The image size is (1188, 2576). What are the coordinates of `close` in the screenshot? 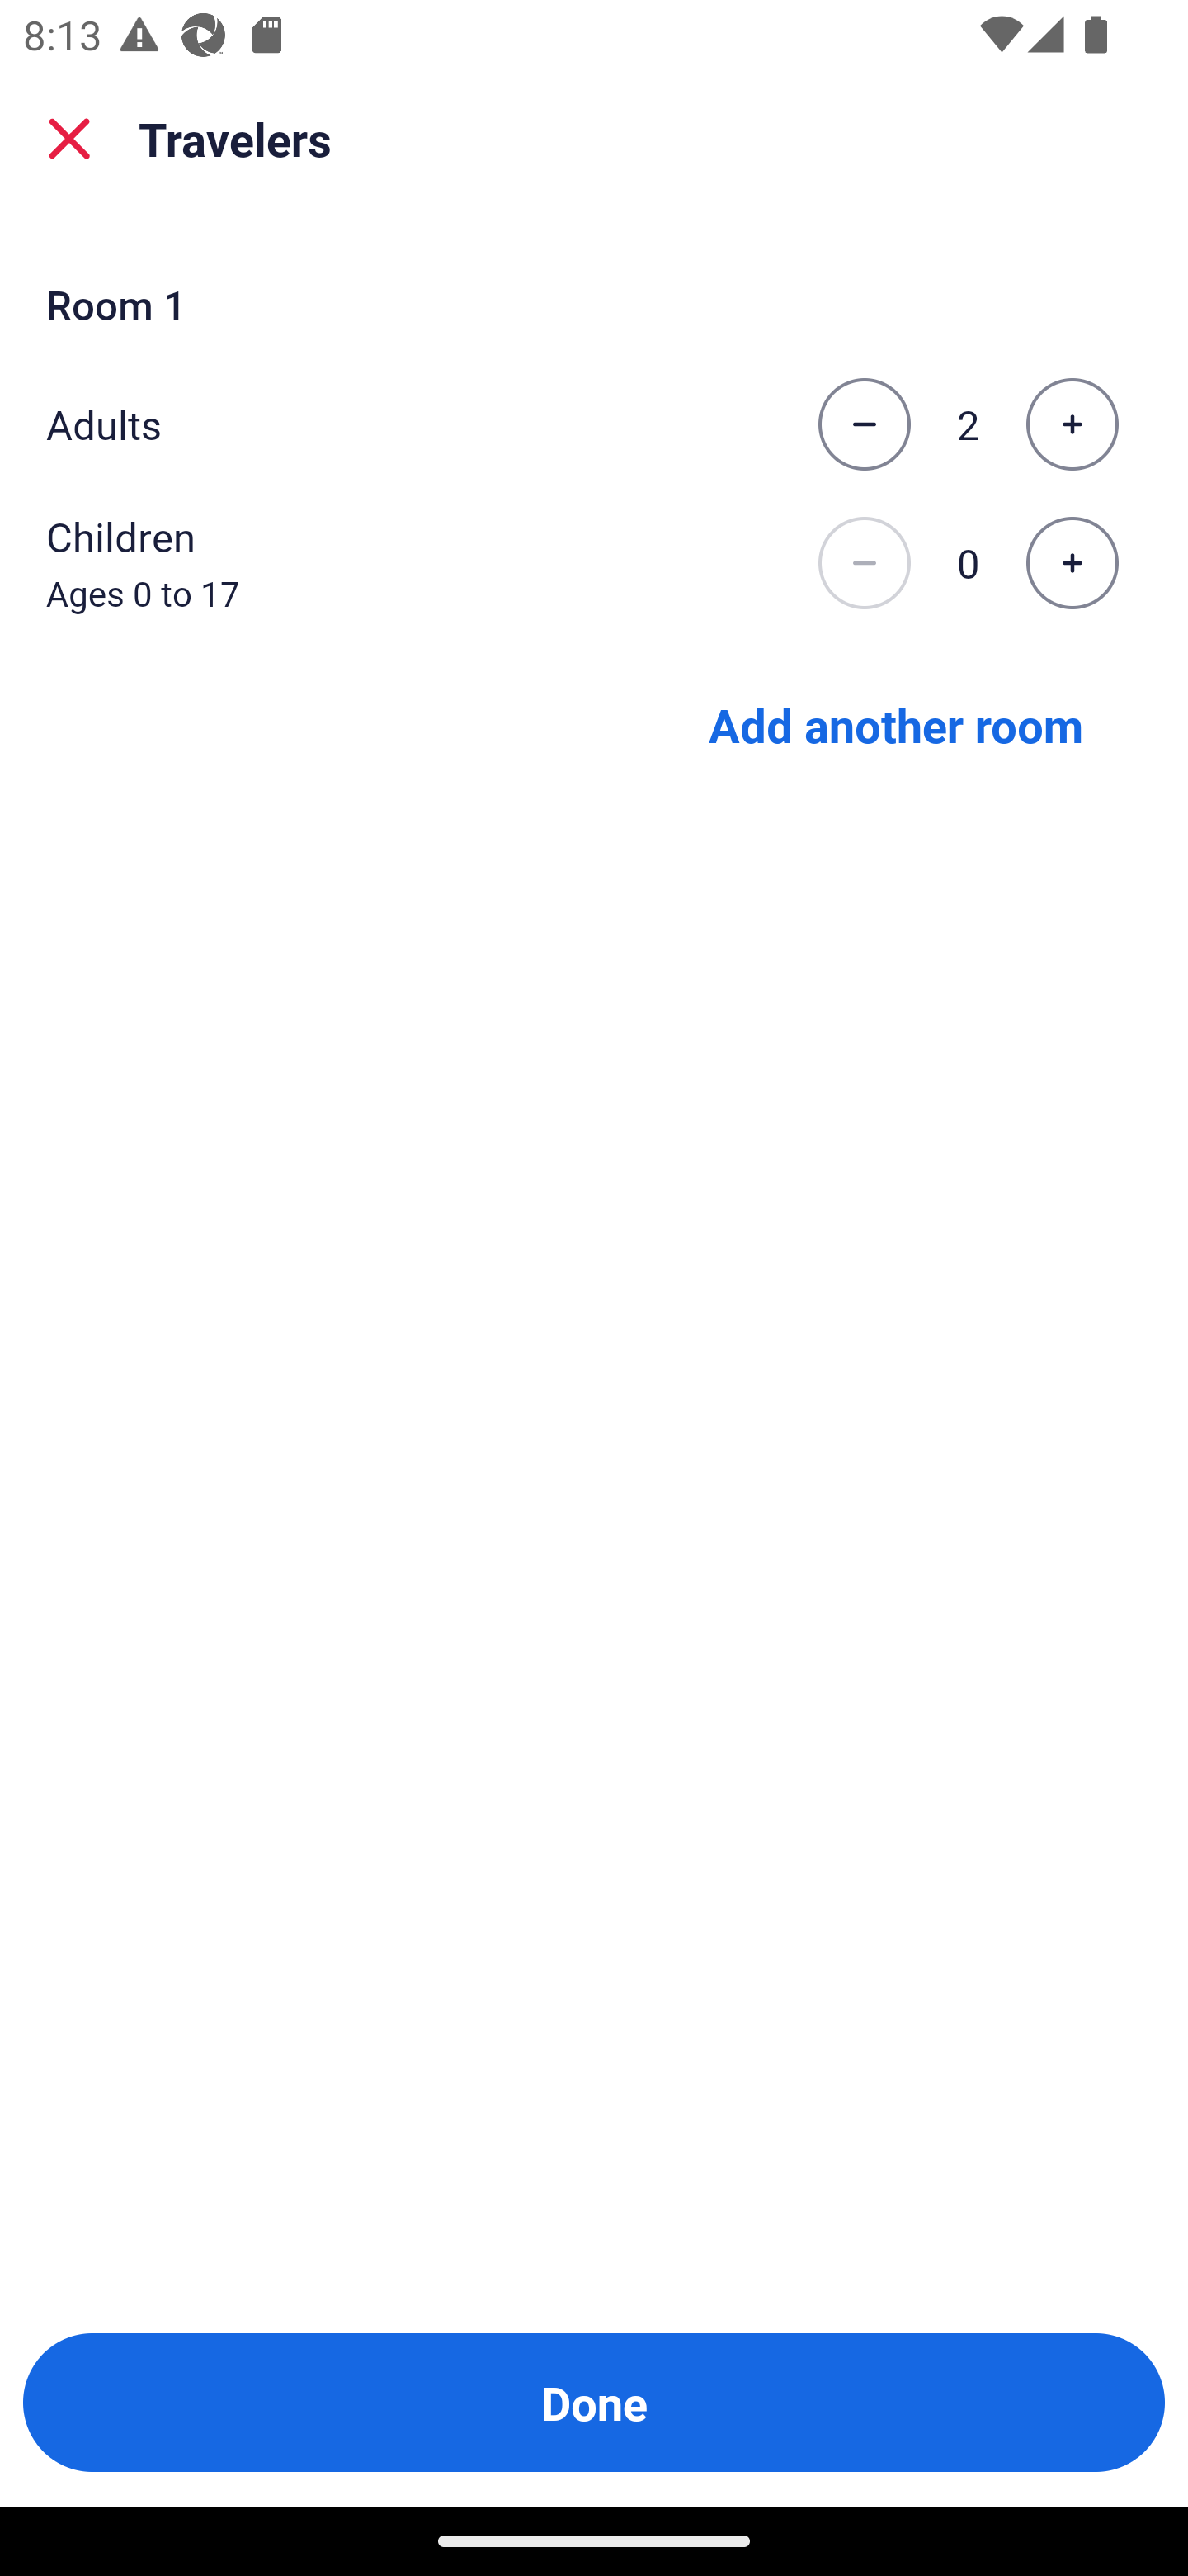 It's located at (69, 139).